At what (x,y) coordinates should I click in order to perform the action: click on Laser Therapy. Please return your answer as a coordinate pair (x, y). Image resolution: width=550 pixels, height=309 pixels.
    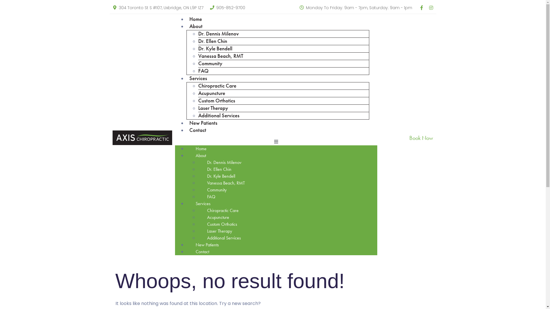
    Looking at the image, I should click on (213, 108).